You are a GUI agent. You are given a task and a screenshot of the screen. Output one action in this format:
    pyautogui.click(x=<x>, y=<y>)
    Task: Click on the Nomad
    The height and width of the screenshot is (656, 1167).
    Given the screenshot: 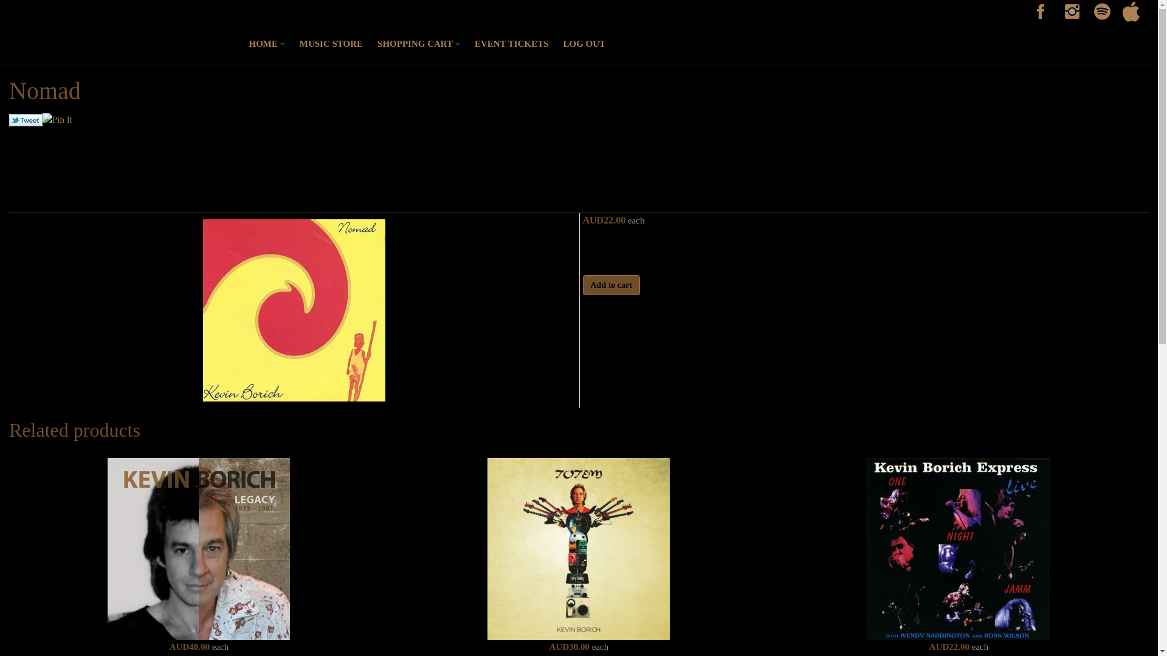 What is the action you would take?
    pyautogui.click(x=294, y=310)
    